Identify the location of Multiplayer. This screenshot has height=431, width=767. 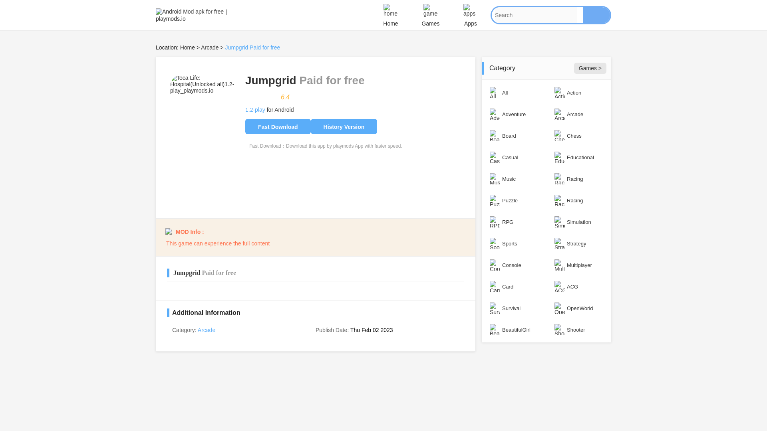
(578, 265).